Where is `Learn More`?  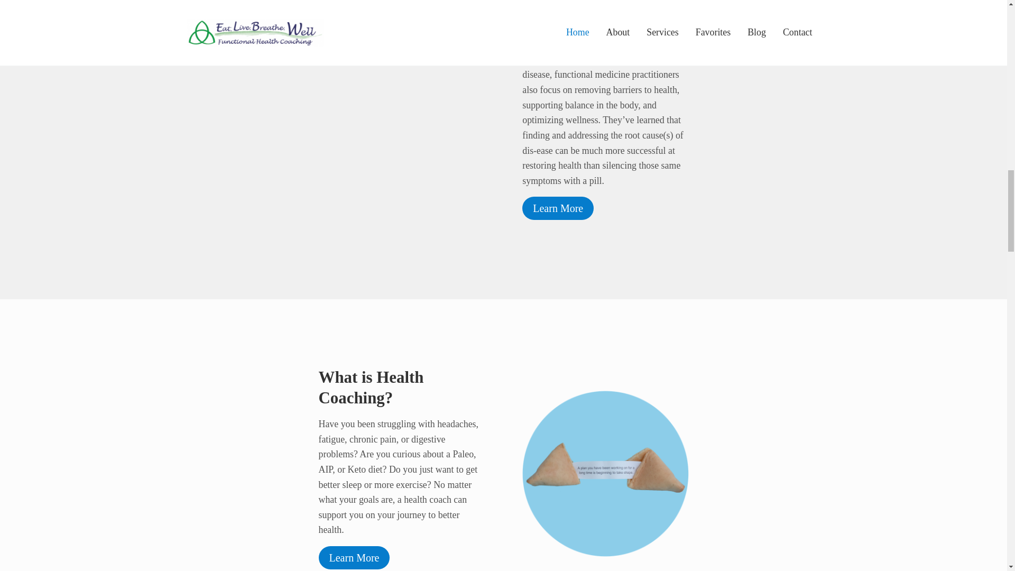
Learn More is located at coordinates (354, 557).